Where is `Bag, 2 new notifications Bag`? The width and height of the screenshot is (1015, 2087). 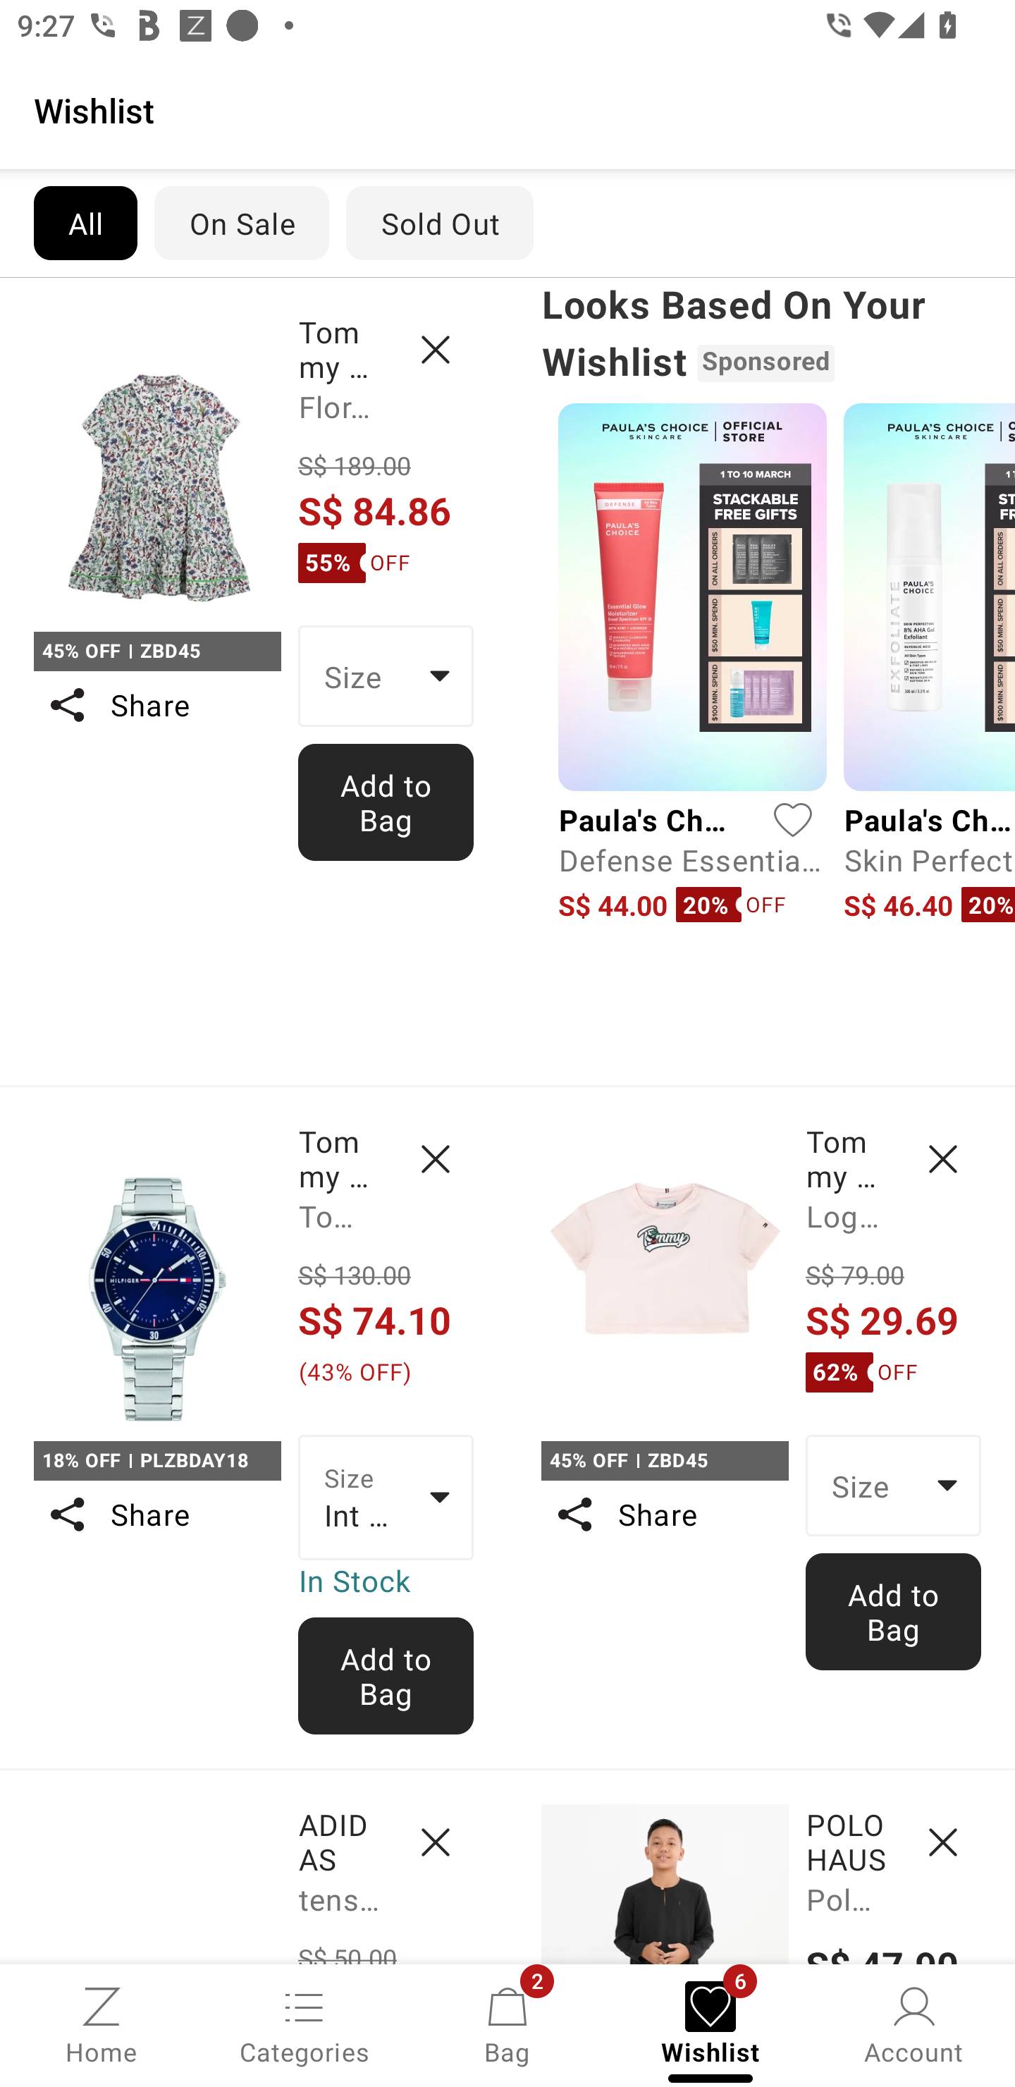 Bag, 2 new notifications Bag is located at coordinates (508, 2024).